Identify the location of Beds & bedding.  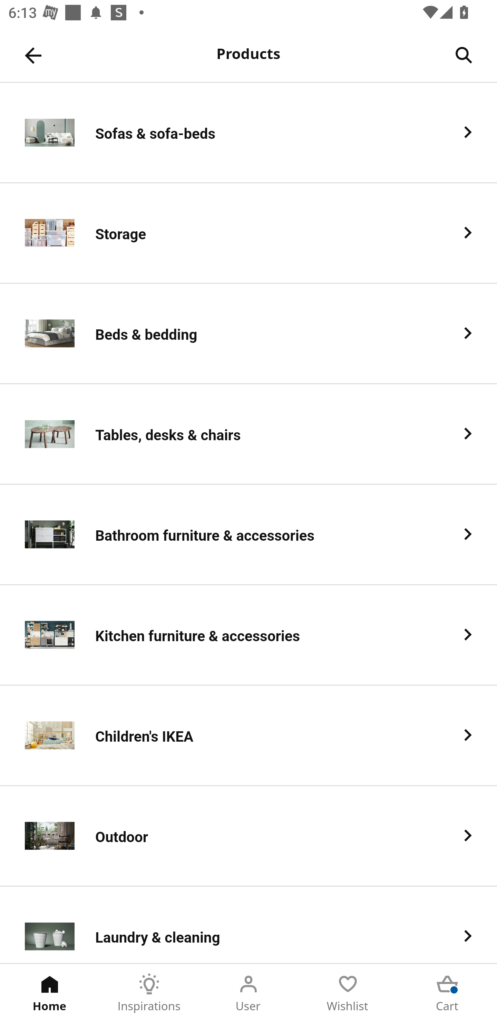
(248, 334).